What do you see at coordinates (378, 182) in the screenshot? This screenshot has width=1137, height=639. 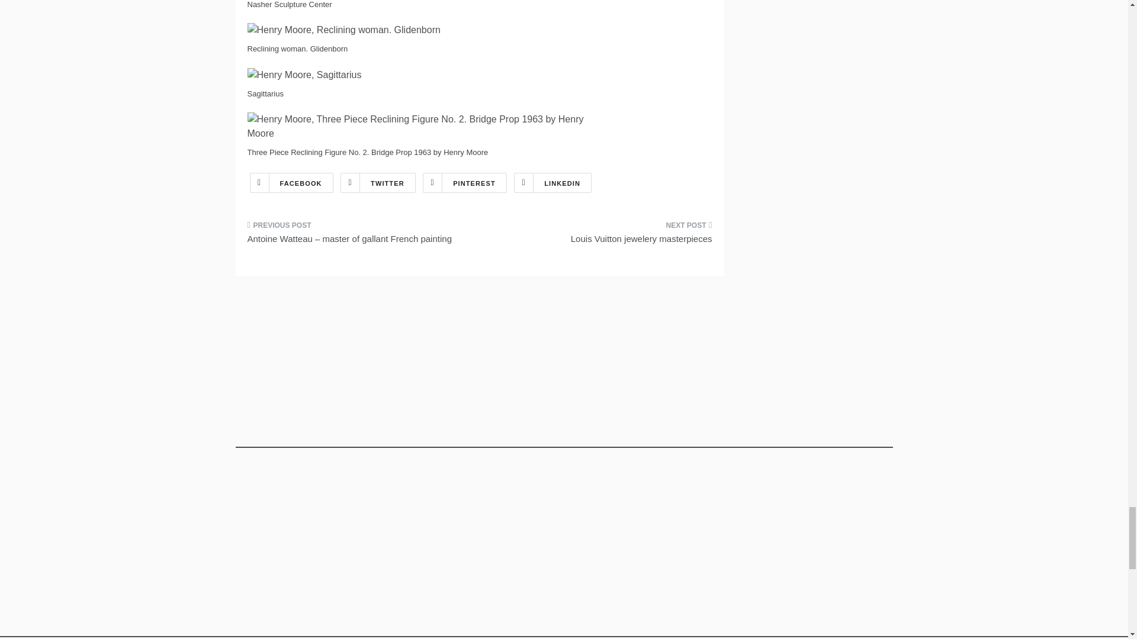 I see `TWITTER` at bounding box center [378, 182].